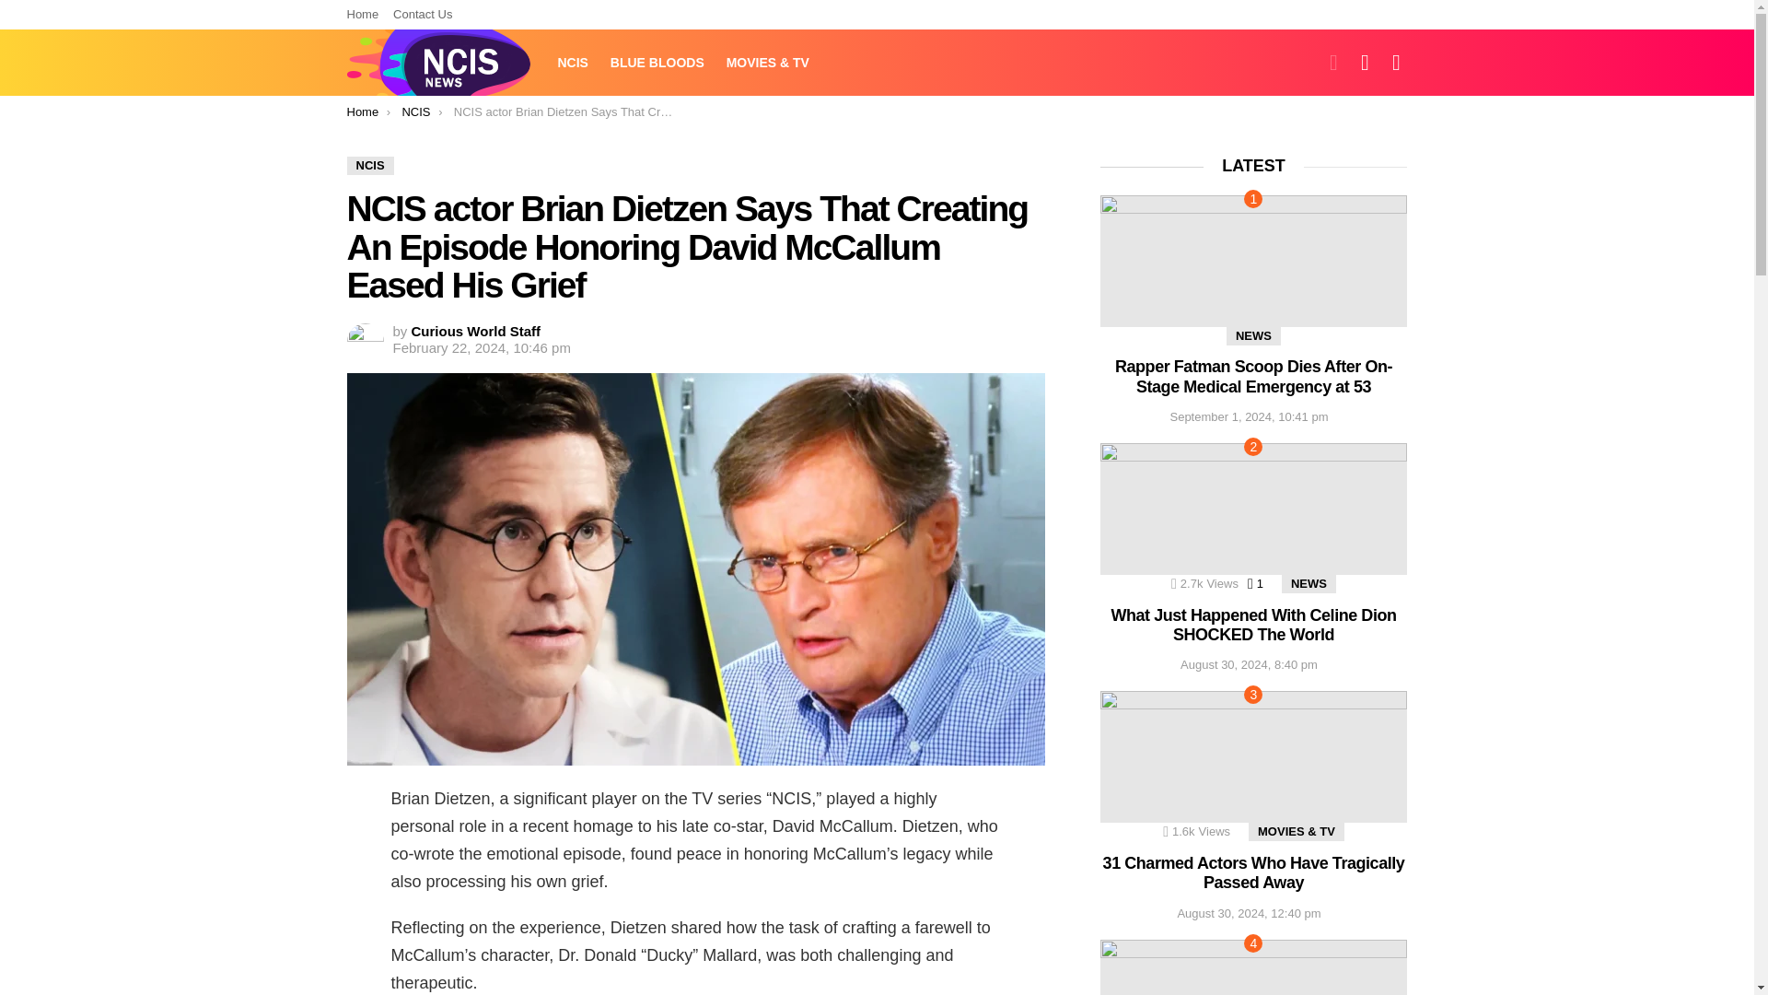 This screenshot has width=1768, height=995. I want to click on Curious World Staff, so click(476, 332).